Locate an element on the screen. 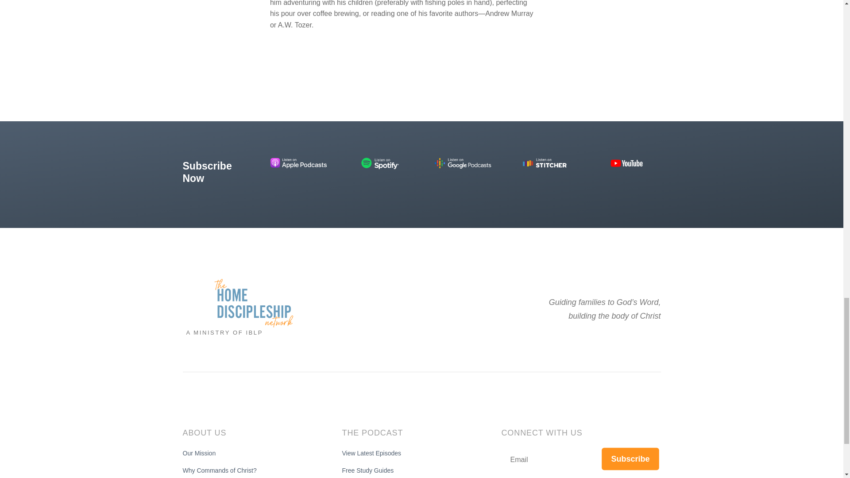  apple-podcasts-badge-750png is located at coordinates (298, 163).